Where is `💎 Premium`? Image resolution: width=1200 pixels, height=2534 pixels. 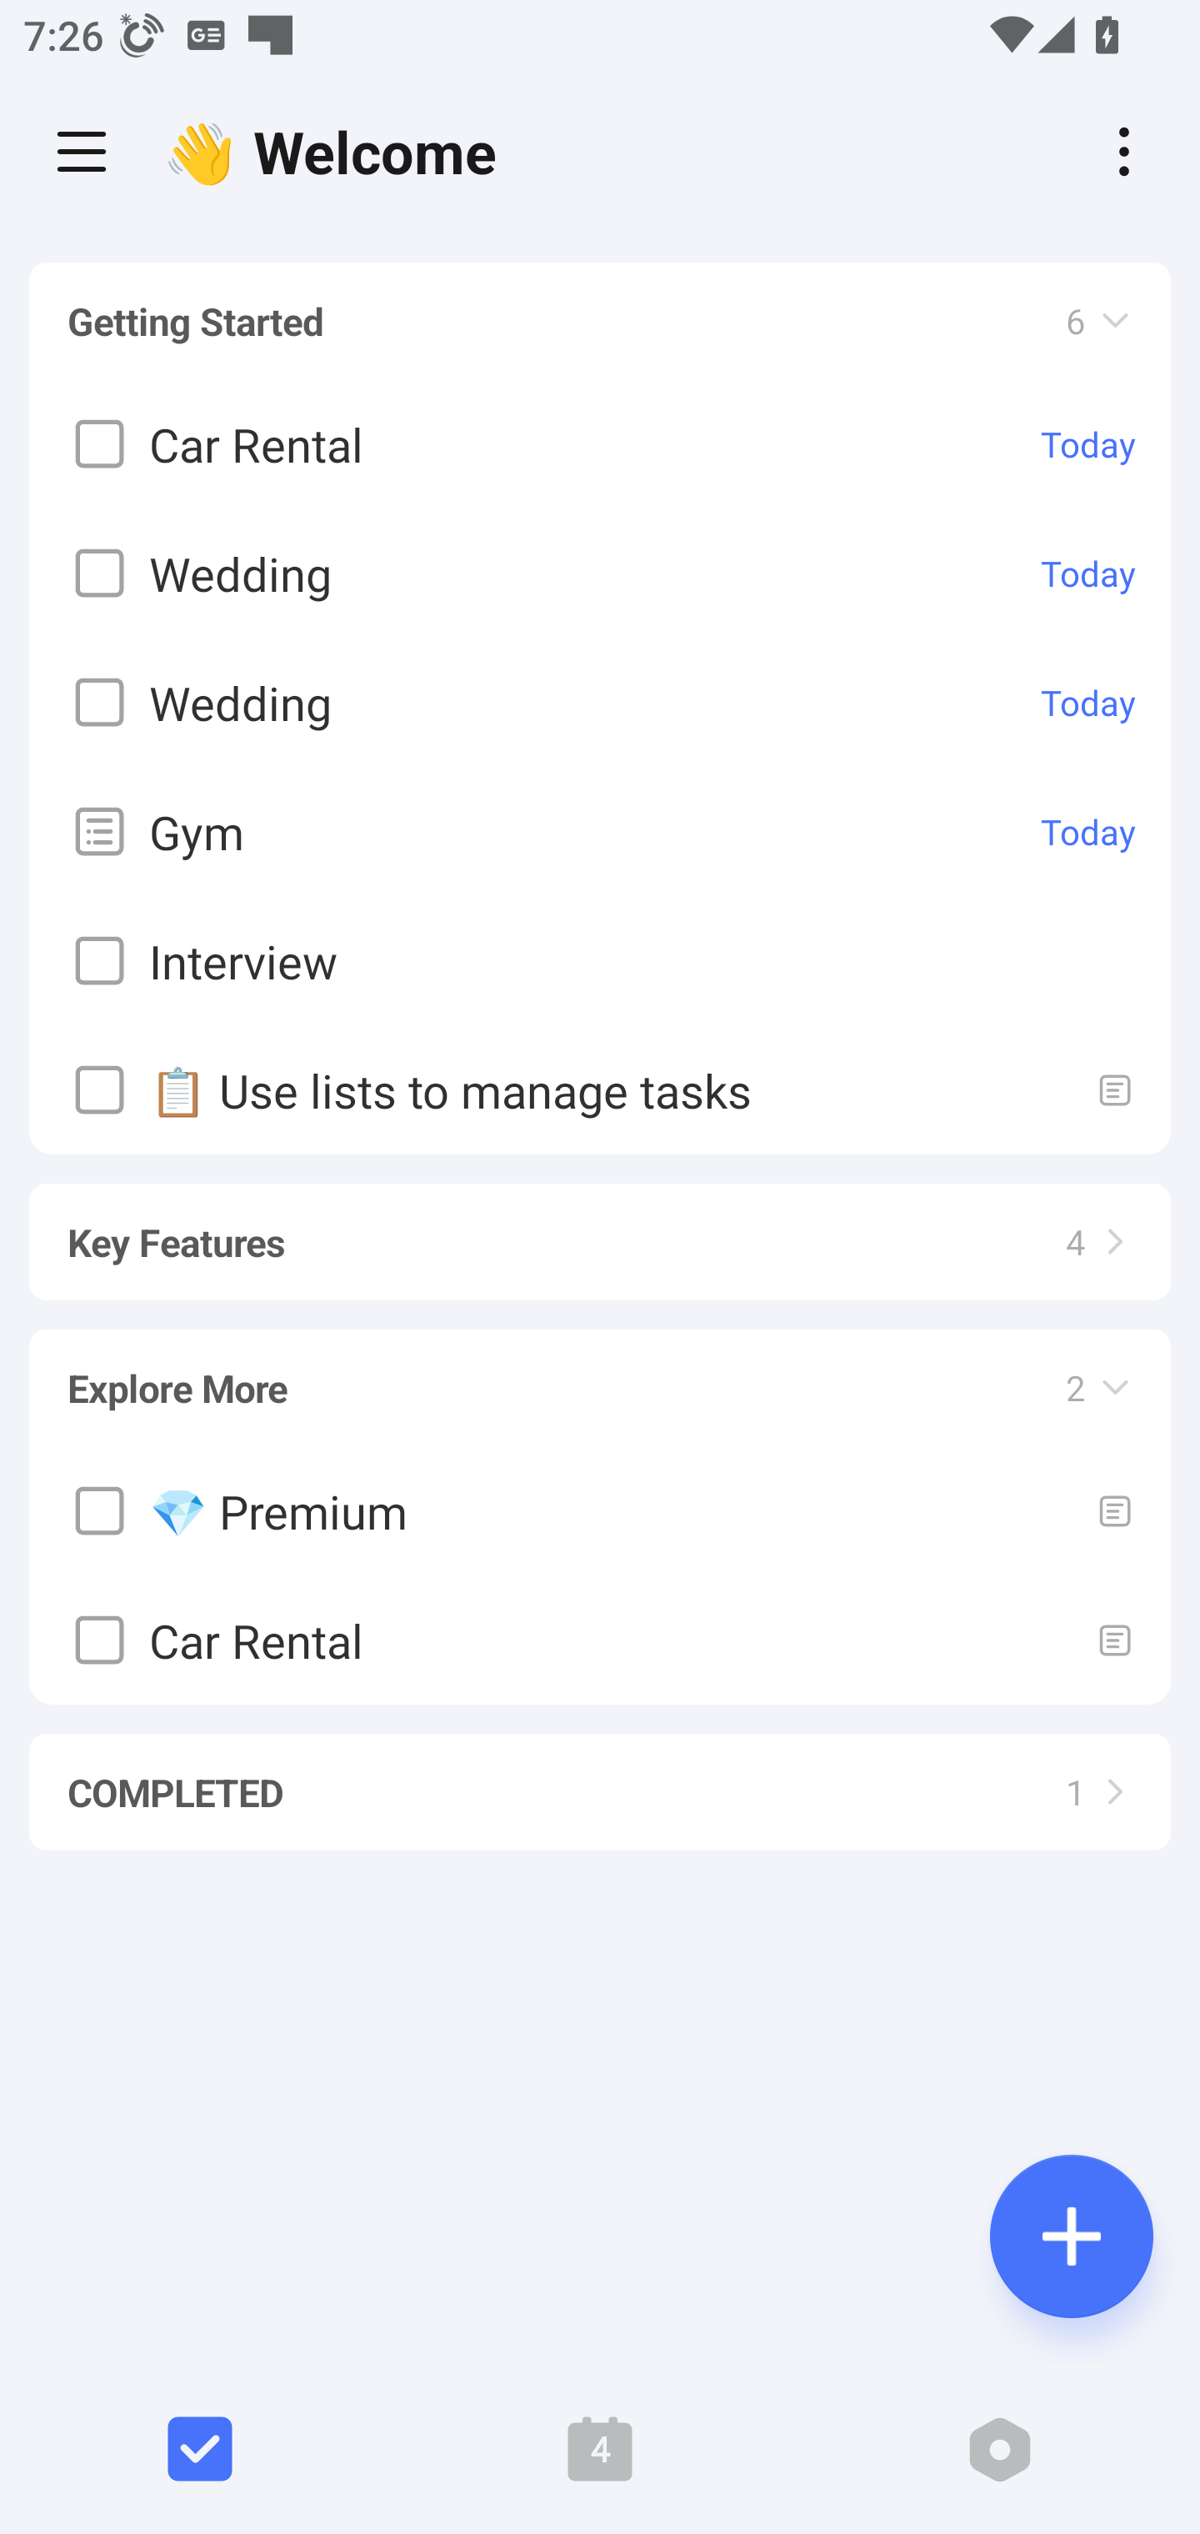 💎 Premium is located at coordinates (600, 1510).